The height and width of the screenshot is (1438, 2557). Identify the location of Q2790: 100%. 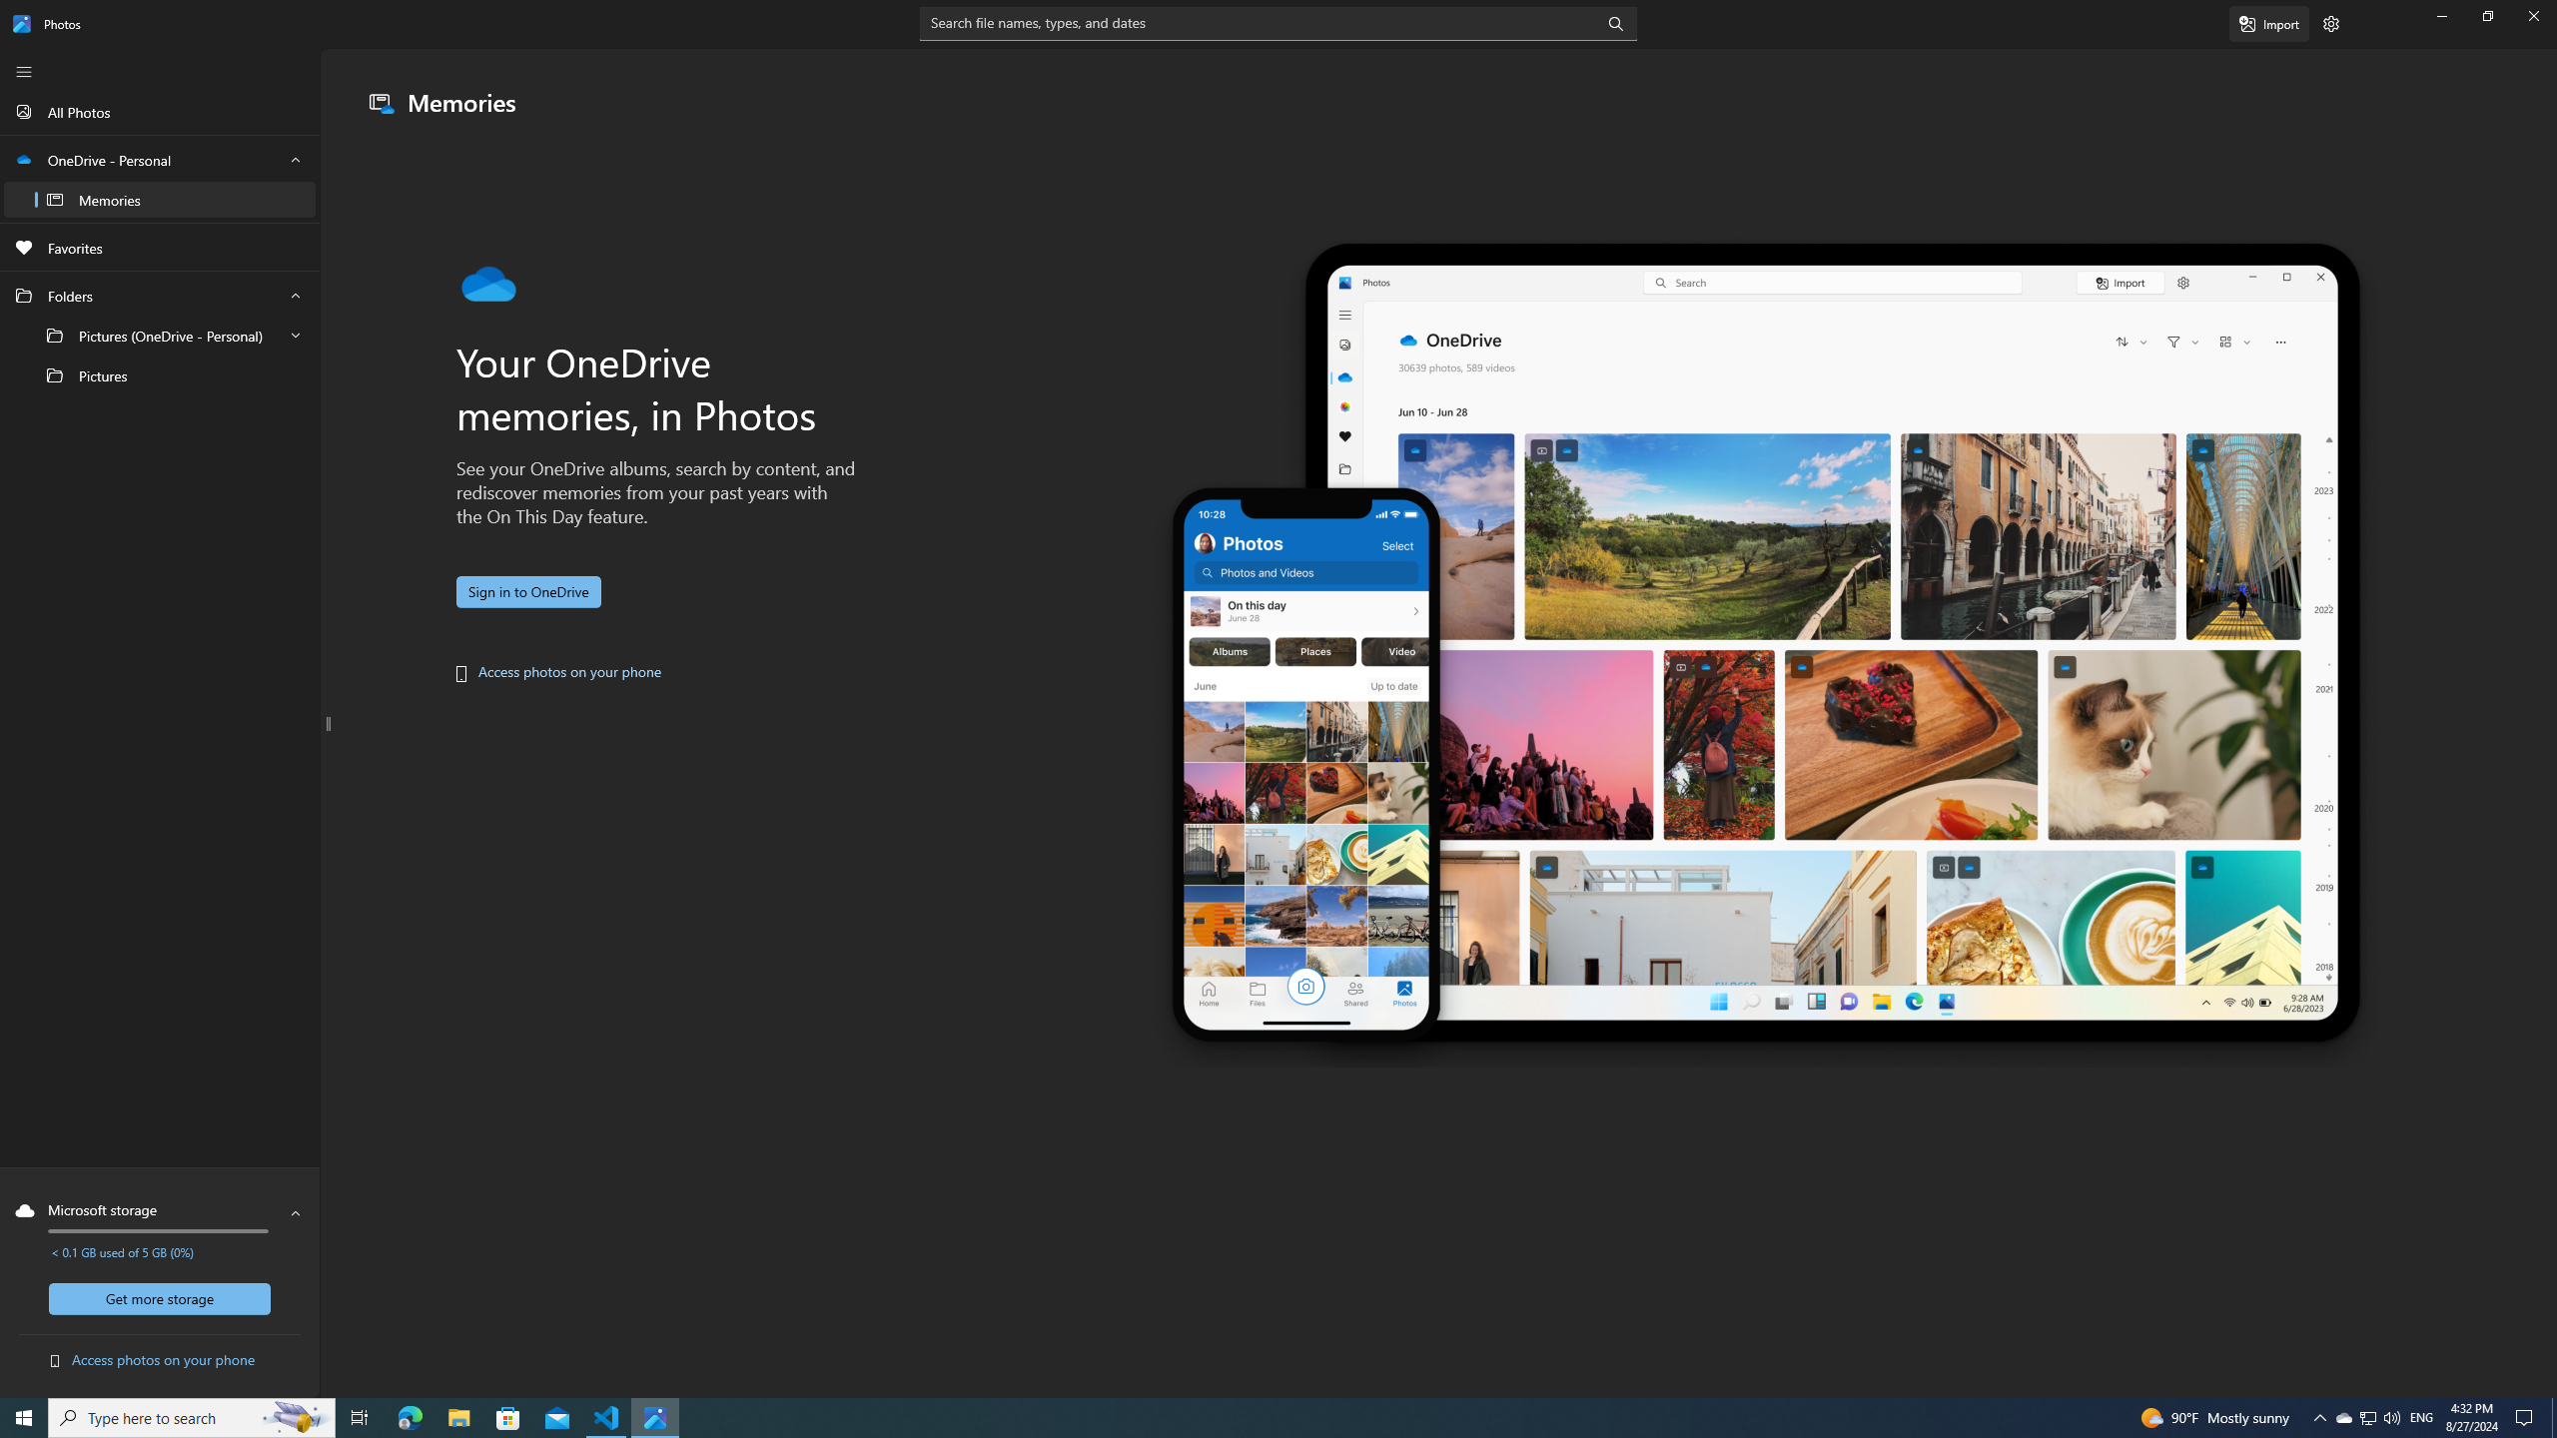
(2391, 1418).